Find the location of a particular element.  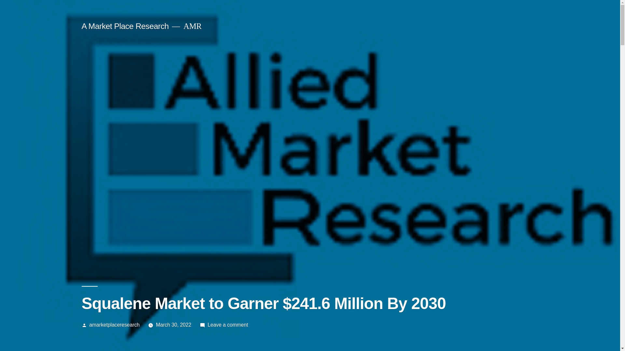

amarketplaceresearch is located at coordinates (114, 325).